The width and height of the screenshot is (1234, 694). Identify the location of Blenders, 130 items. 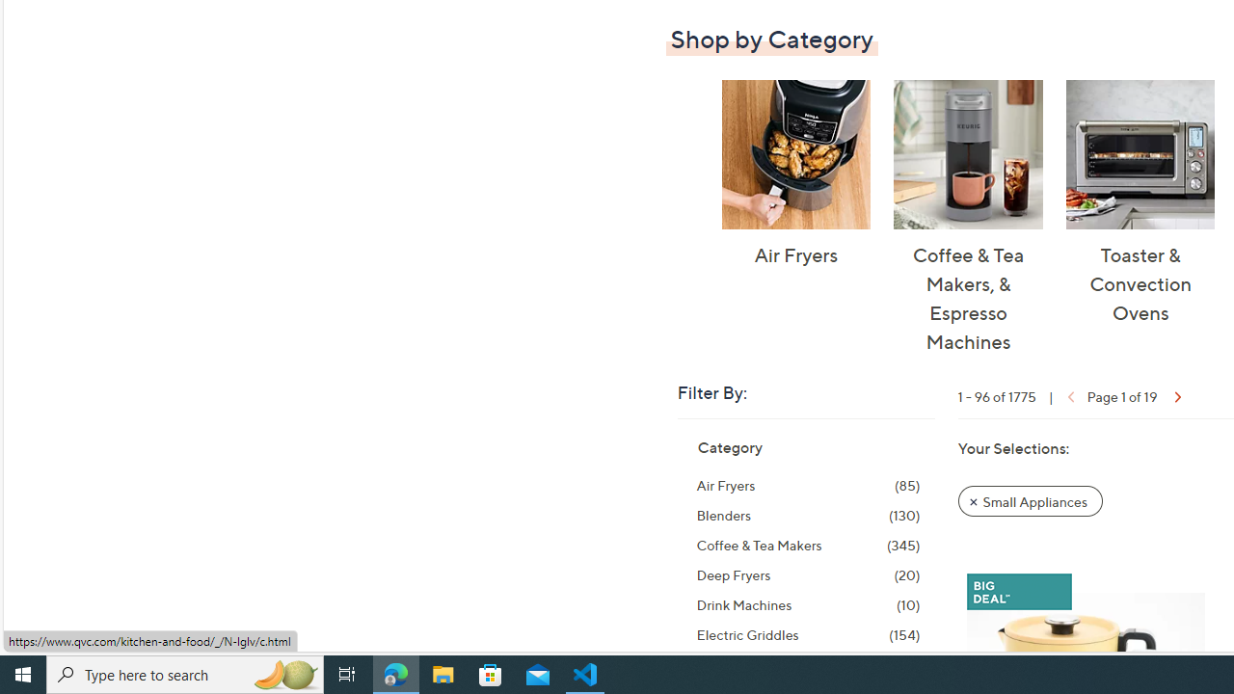
(808, 515).